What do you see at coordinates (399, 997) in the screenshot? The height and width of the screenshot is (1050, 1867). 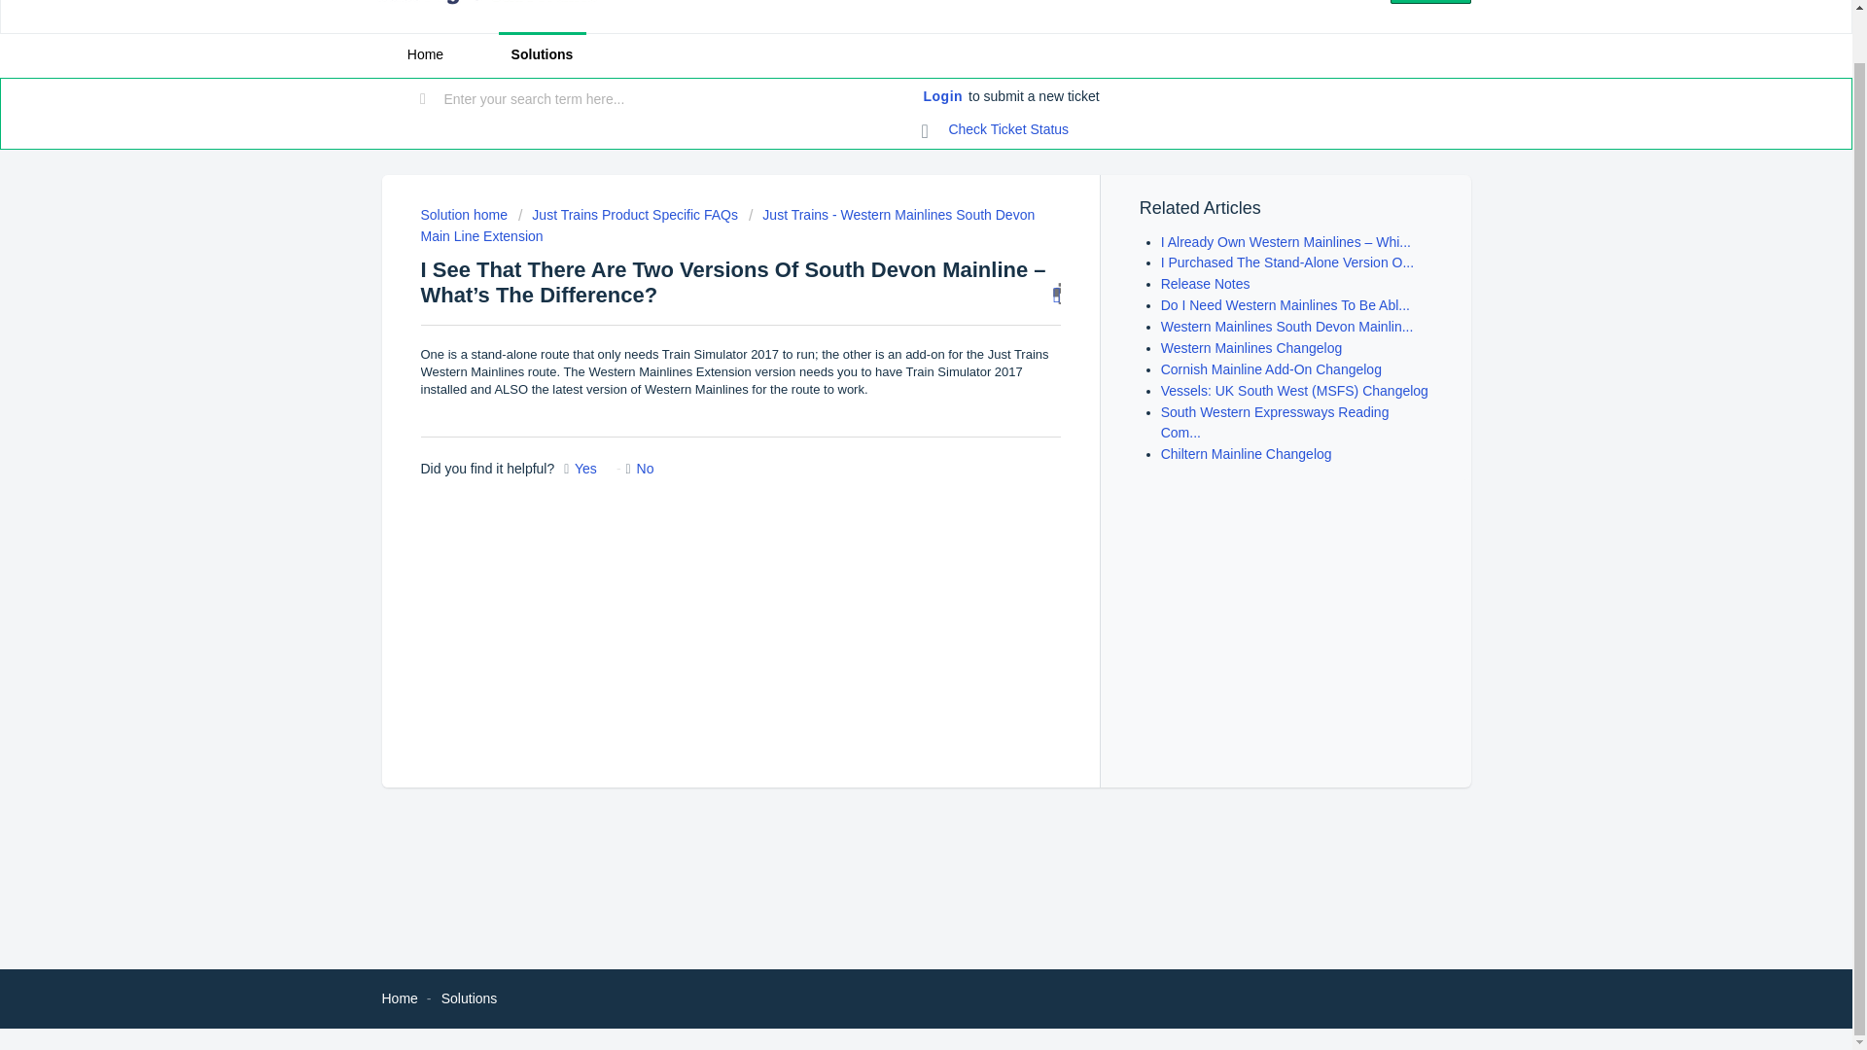 I see `Home` at bounding box center [399, 997].